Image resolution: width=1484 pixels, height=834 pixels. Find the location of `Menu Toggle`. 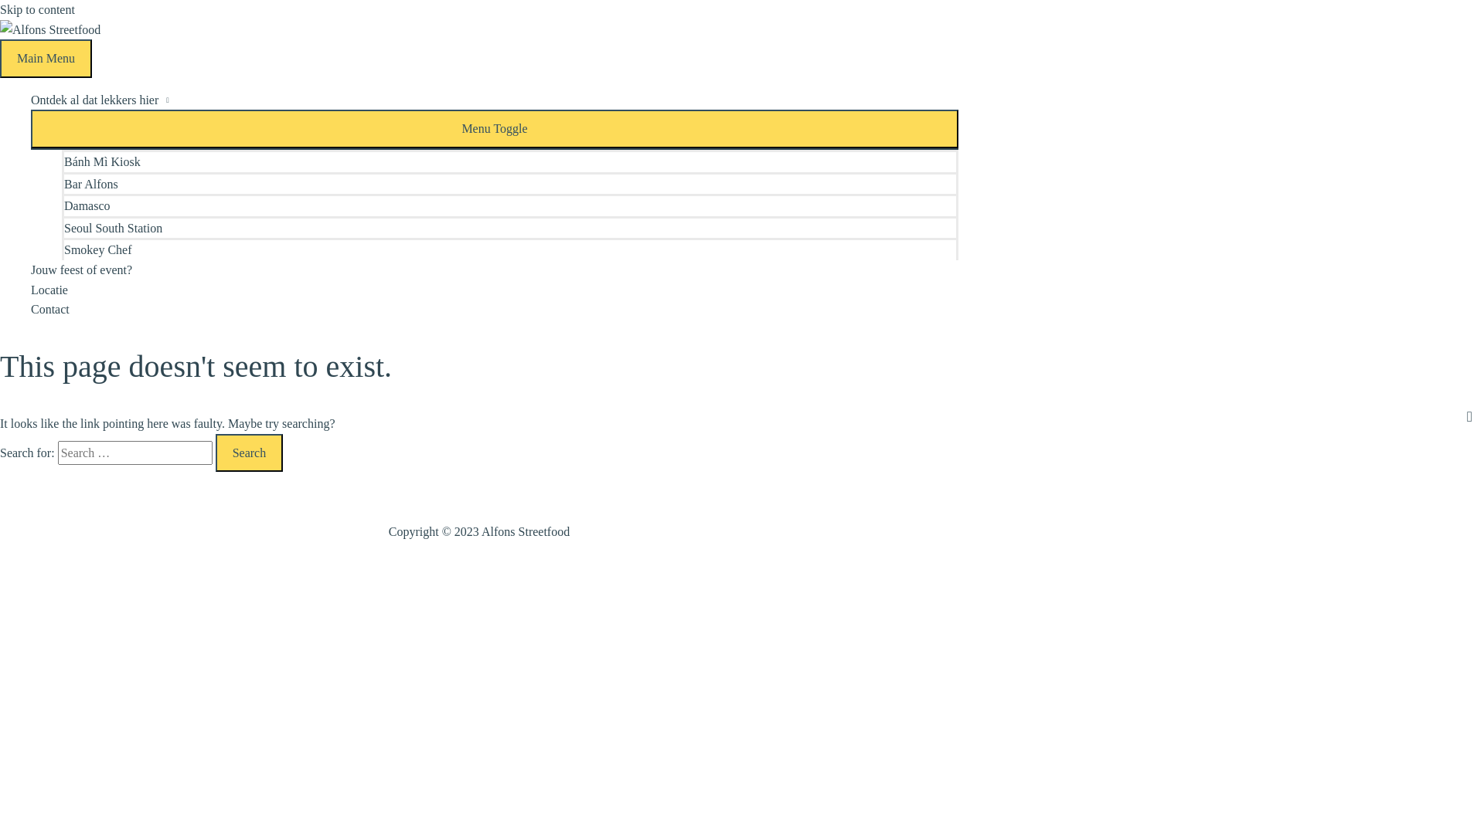

Menu Toggle is located at coordinates (495, 129).